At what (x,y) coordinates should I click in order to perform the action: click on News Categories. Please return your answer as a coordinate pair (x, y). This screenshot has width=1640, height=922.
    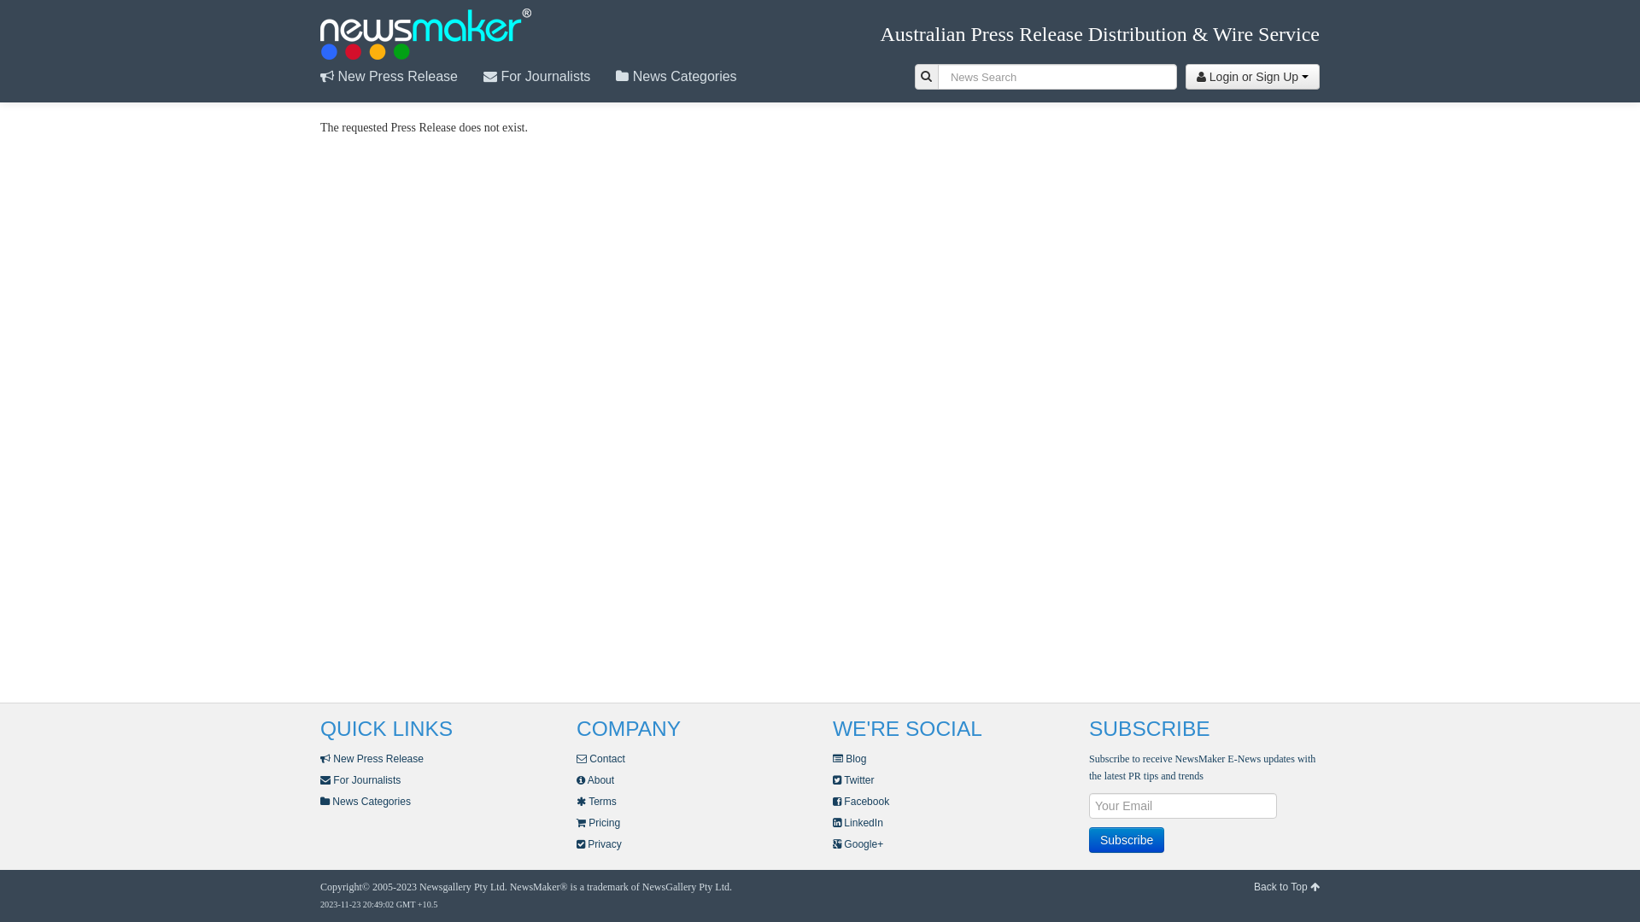
    Looking at the image, I should click on (366, 802).